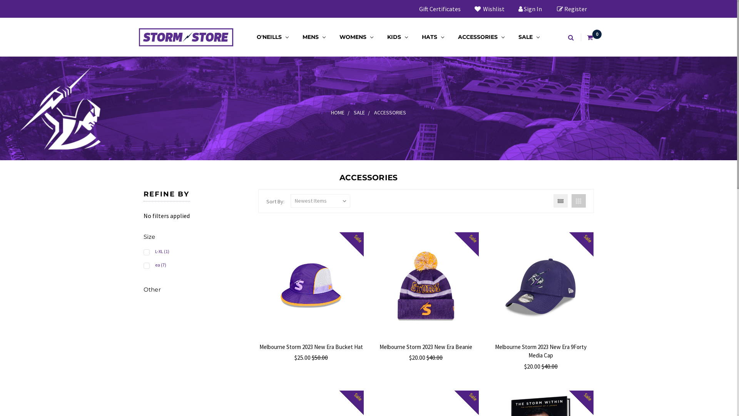 This screenshot has width=739, height=416. Describe the element at coordinates (397, 37) in the screenshot. I see `KIDS` at that location.